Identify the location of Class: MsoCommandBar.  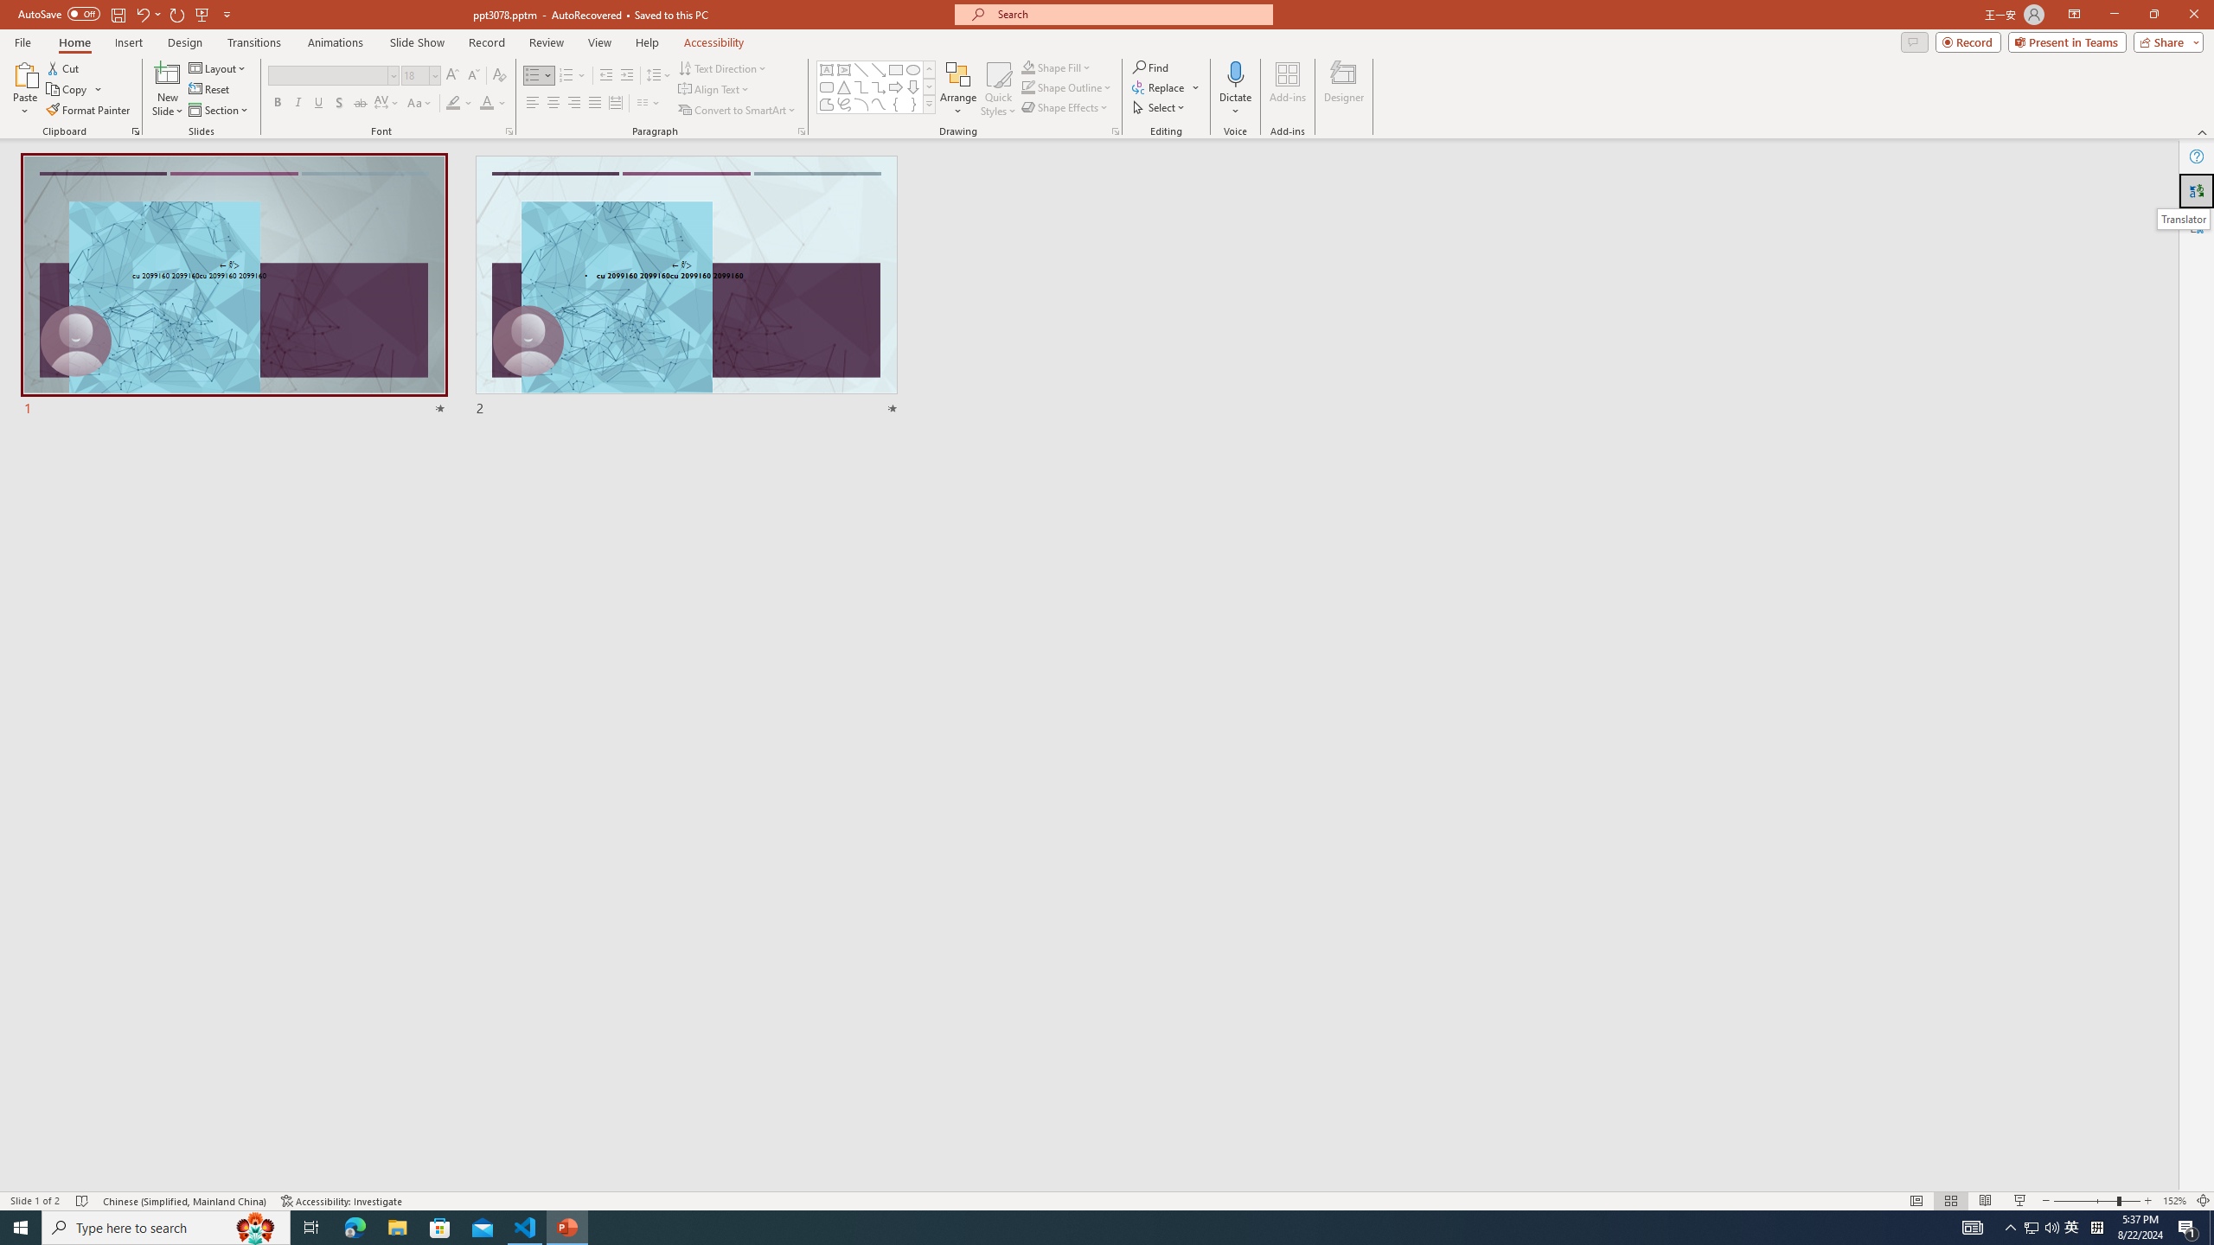
(1107, 1200).